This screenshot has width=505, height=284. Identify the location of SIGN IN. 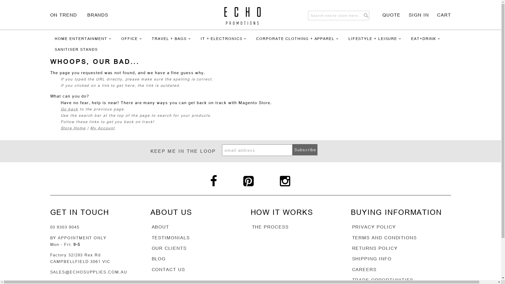
(415, 15).